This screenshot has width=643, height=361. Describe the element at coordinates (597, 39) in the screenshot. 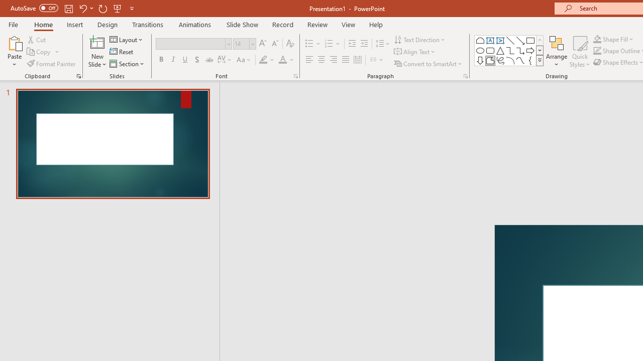

I see `Shape Fill Orange, Accent 2` at that location.